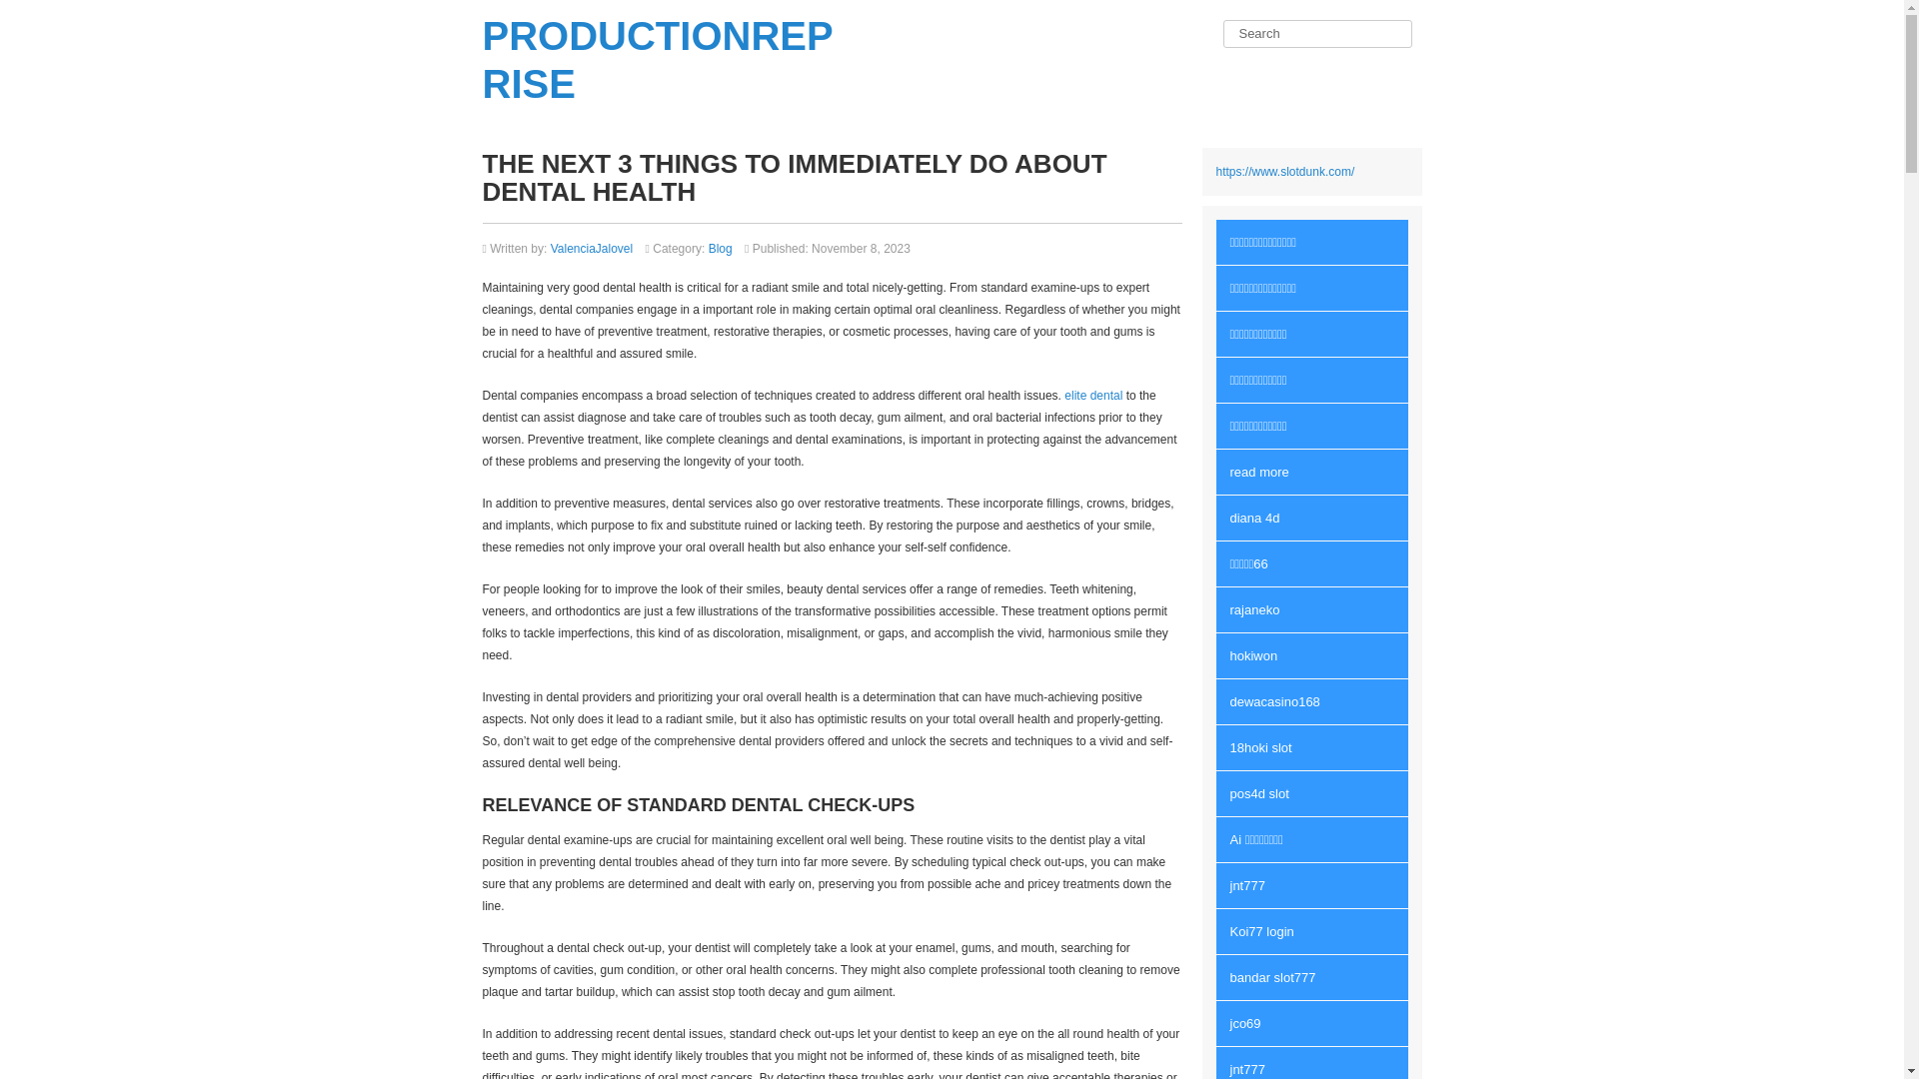  I want to click on dewacasino168, so click(1310, 701).